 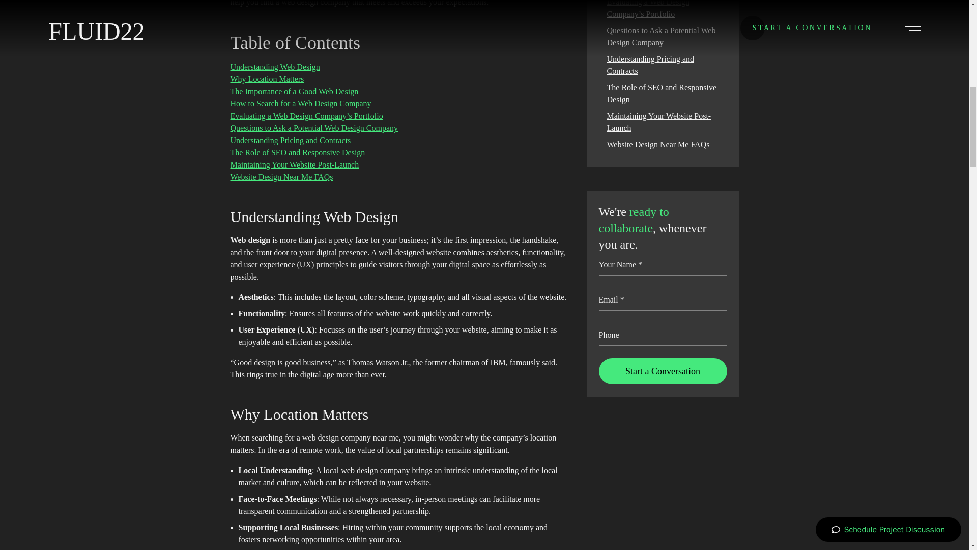 What do you see at coordinates (313, 128) in the screenshot?
I see `Questions to Ask a Potential Web Design Company` at bounding box center [313, 128].